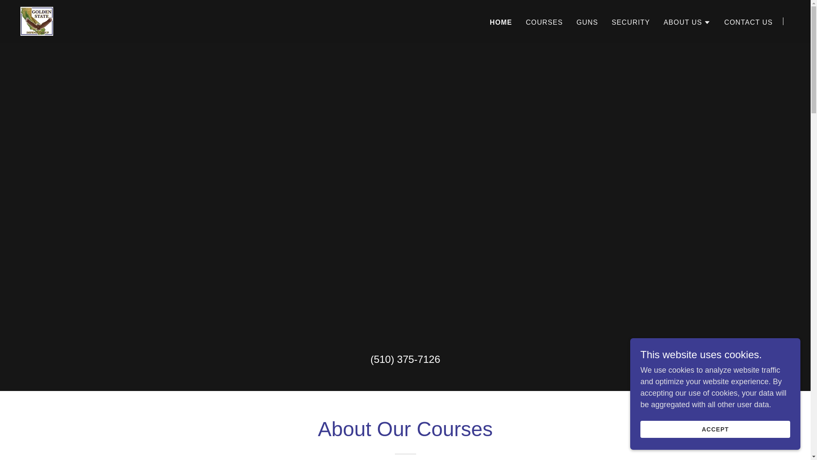 This screenshot has height=460, width=817. What do you see at coordinates (37, 20) in the screenshot?
I see `Golden State Defense Group` at bounding box center [37, 20].